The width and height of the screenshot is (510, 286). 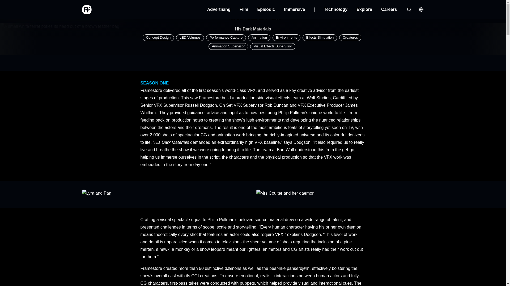 I want to click on Immersive, so click(x=299, y=9).